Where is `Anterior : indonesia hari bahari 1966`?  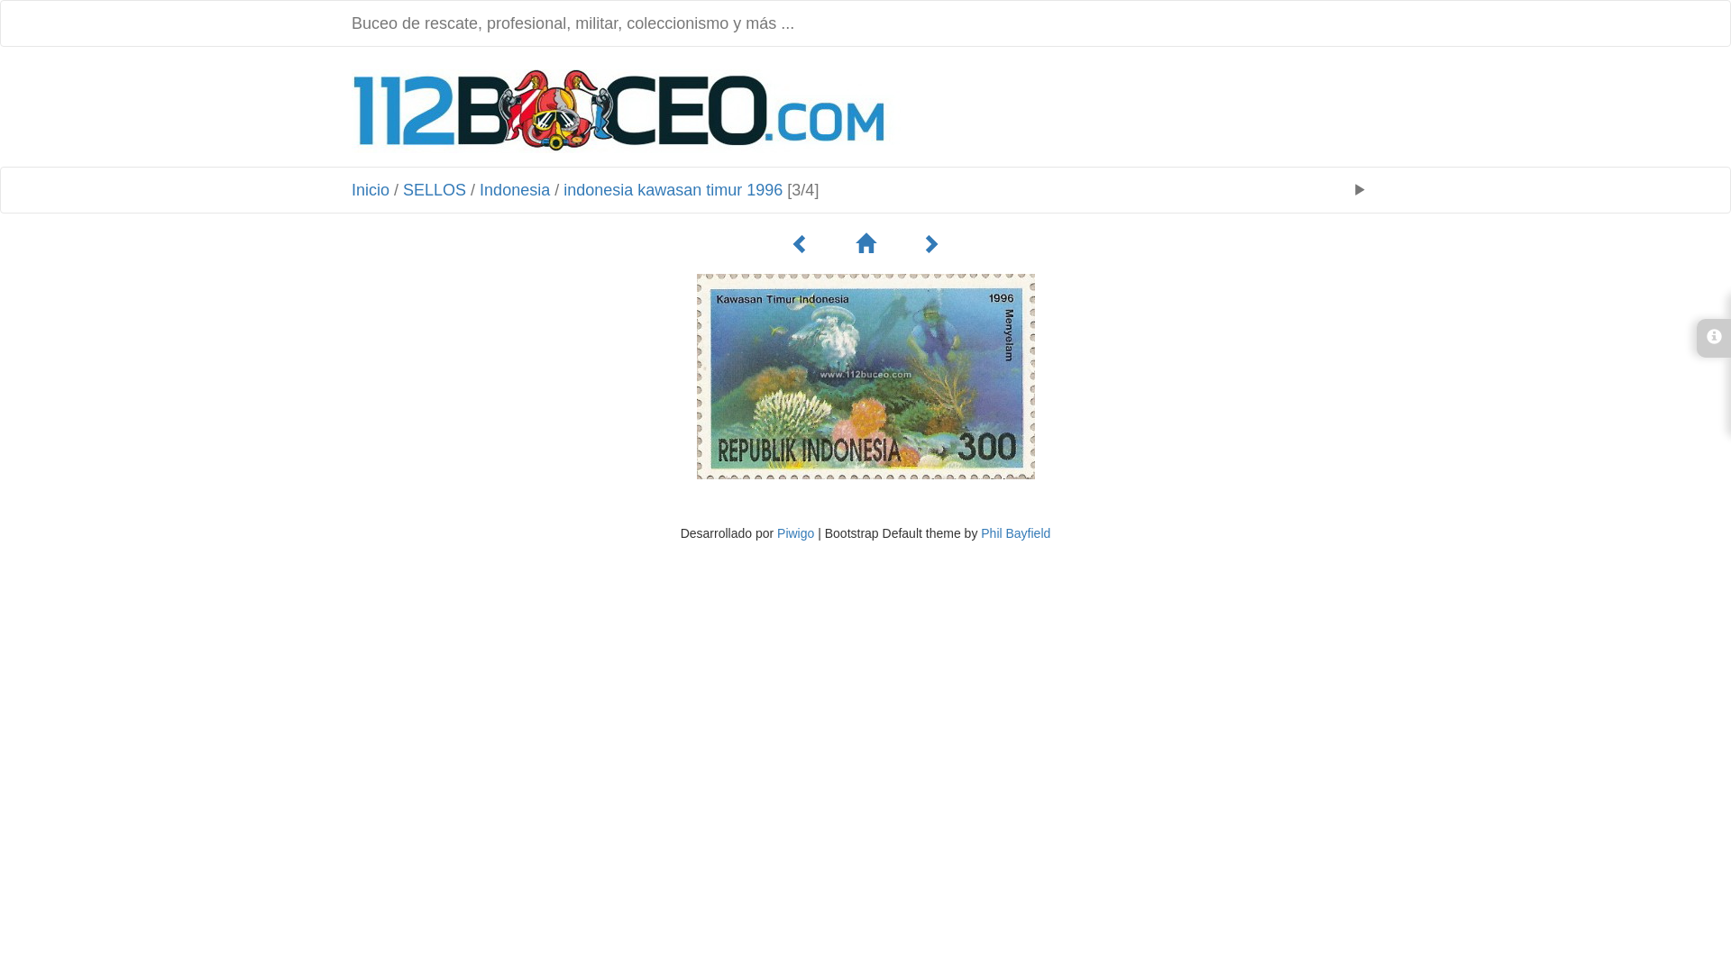 Anterior : indonesia hari bahari 1966 is located at coordinates (801, 245).